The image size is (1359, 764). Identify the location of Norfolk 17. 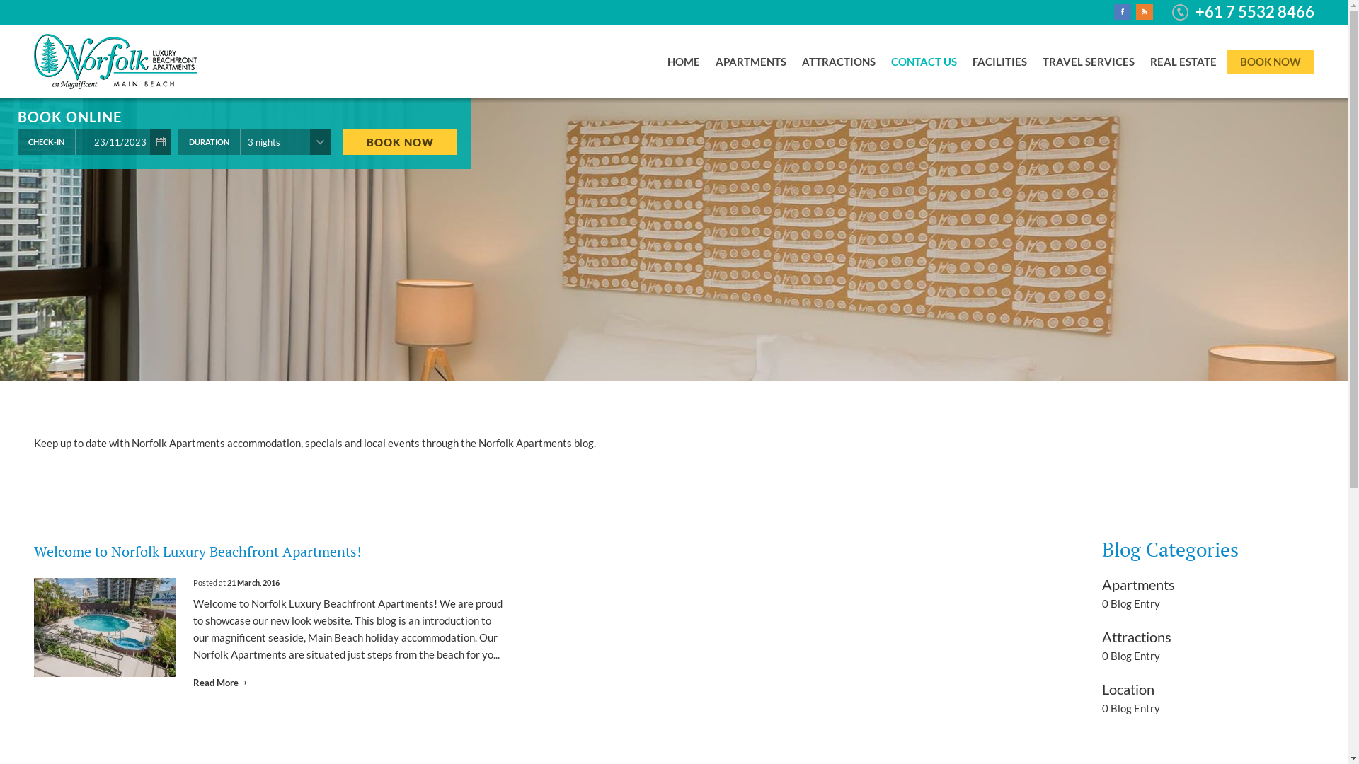
(105, 627).